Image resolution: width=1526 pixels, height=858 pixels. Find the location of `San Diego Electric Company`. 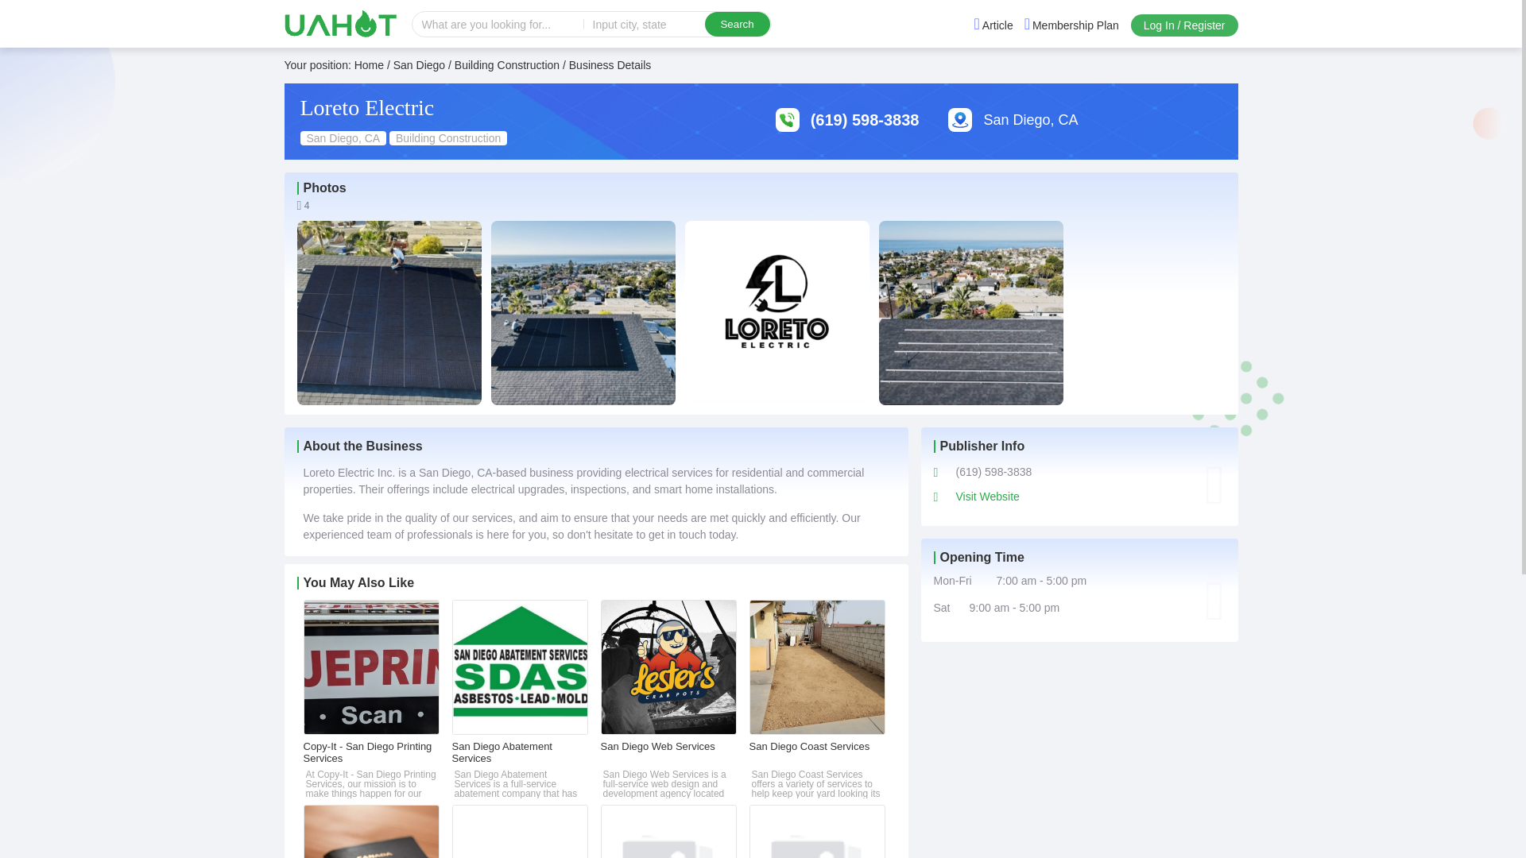

San Diego Electric Company is located at coordinates (817, 831).